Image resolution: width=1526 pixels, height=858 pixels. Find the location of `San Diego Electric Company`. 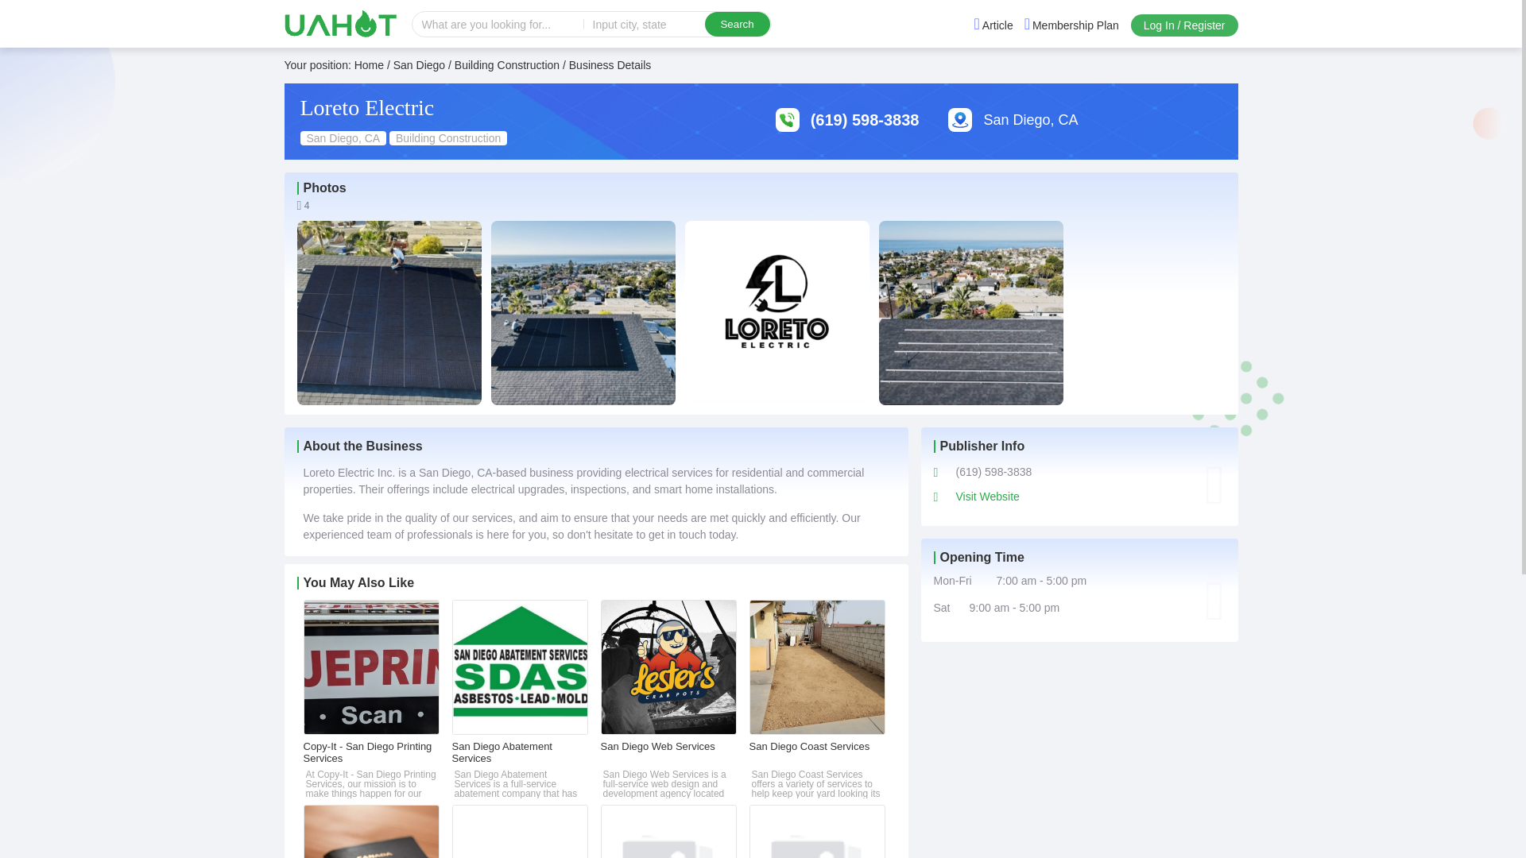

San Diego Electric Company is located at coordinates (817, 831).